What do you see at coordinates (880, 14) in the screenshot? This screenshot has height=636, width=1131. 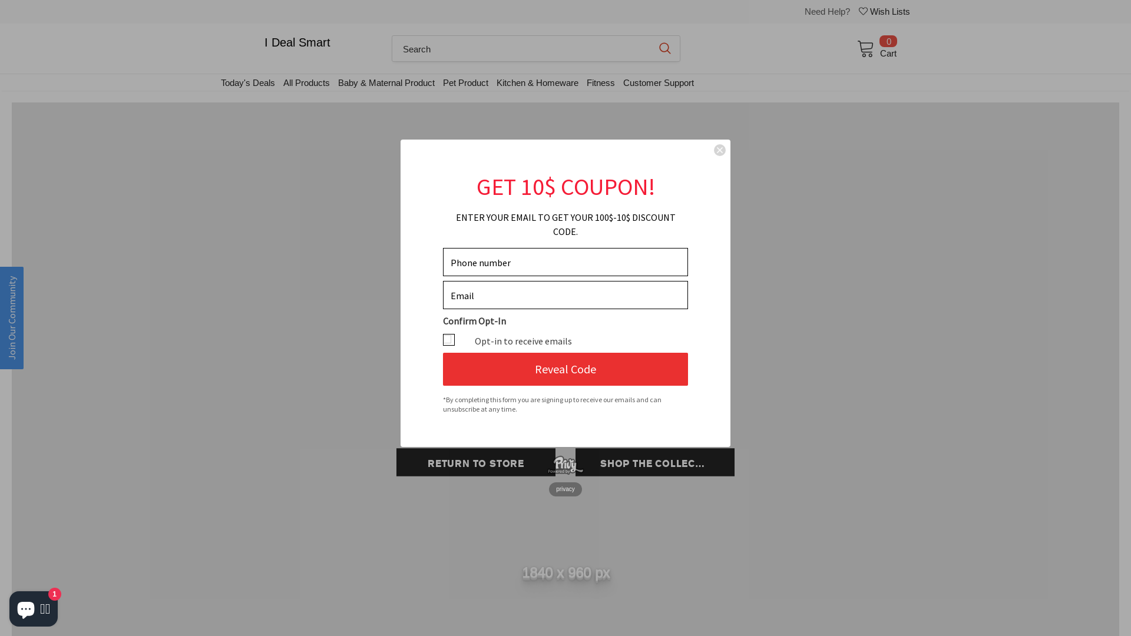 I see `Wish Lists` at bounding box center [880, 14].